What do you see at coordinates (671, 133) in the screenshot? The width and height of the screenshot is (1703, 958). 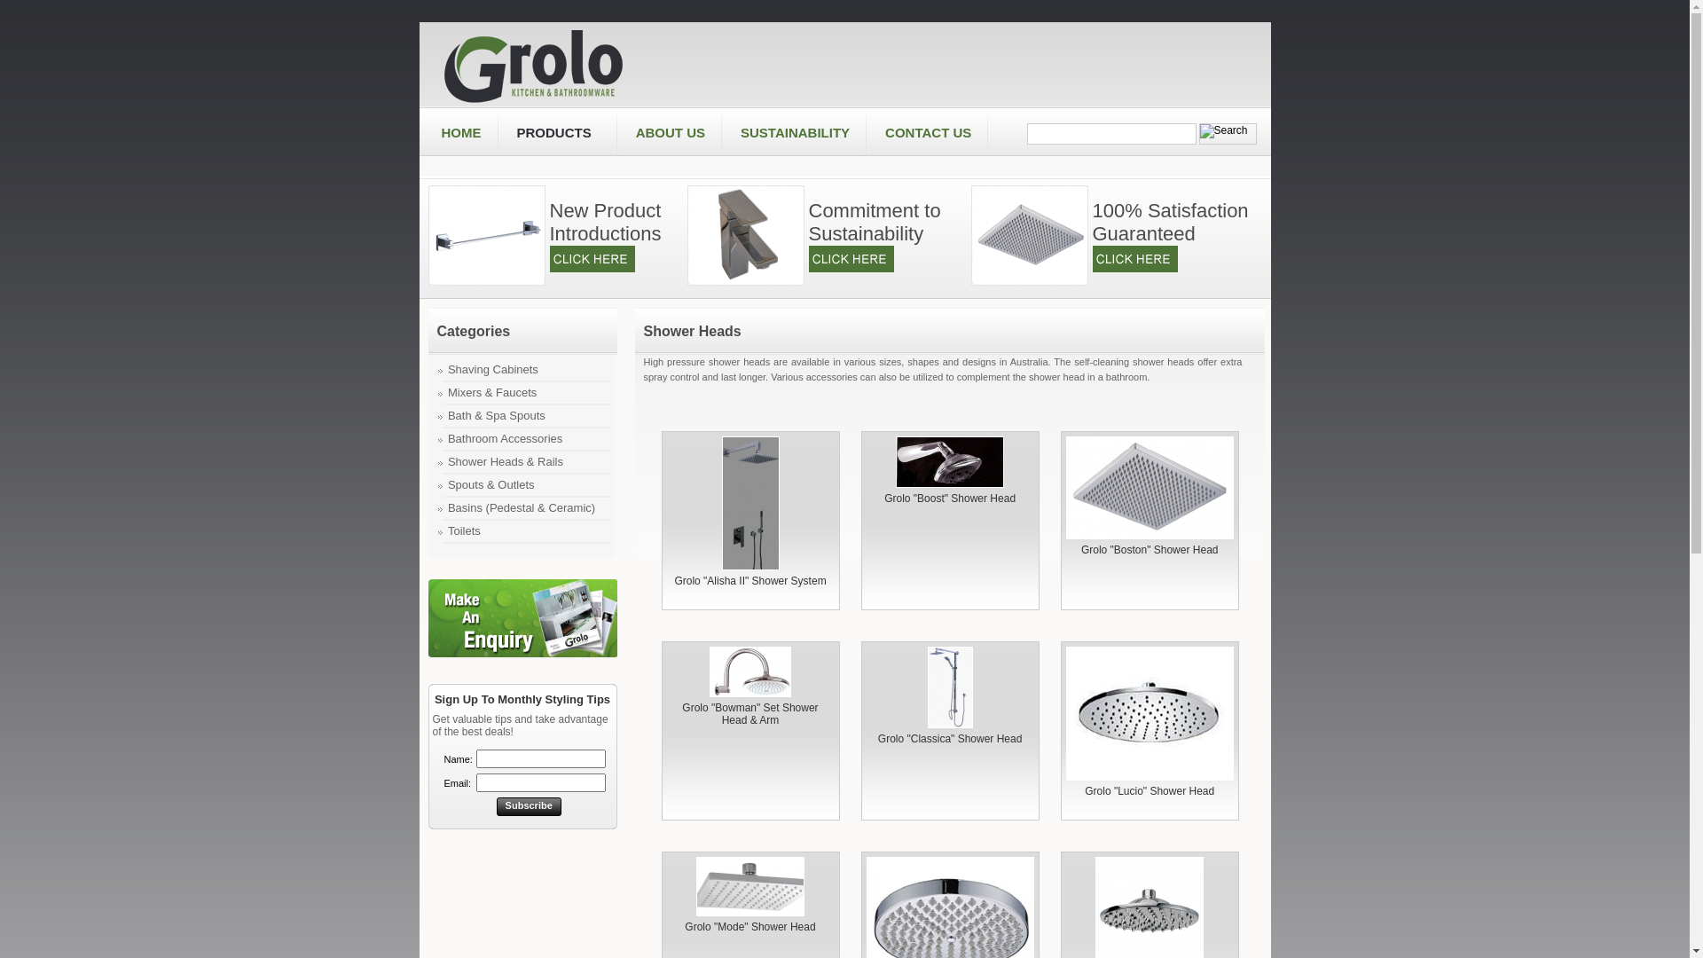 I see `ABOUT US` at bounding box center [671, 133].